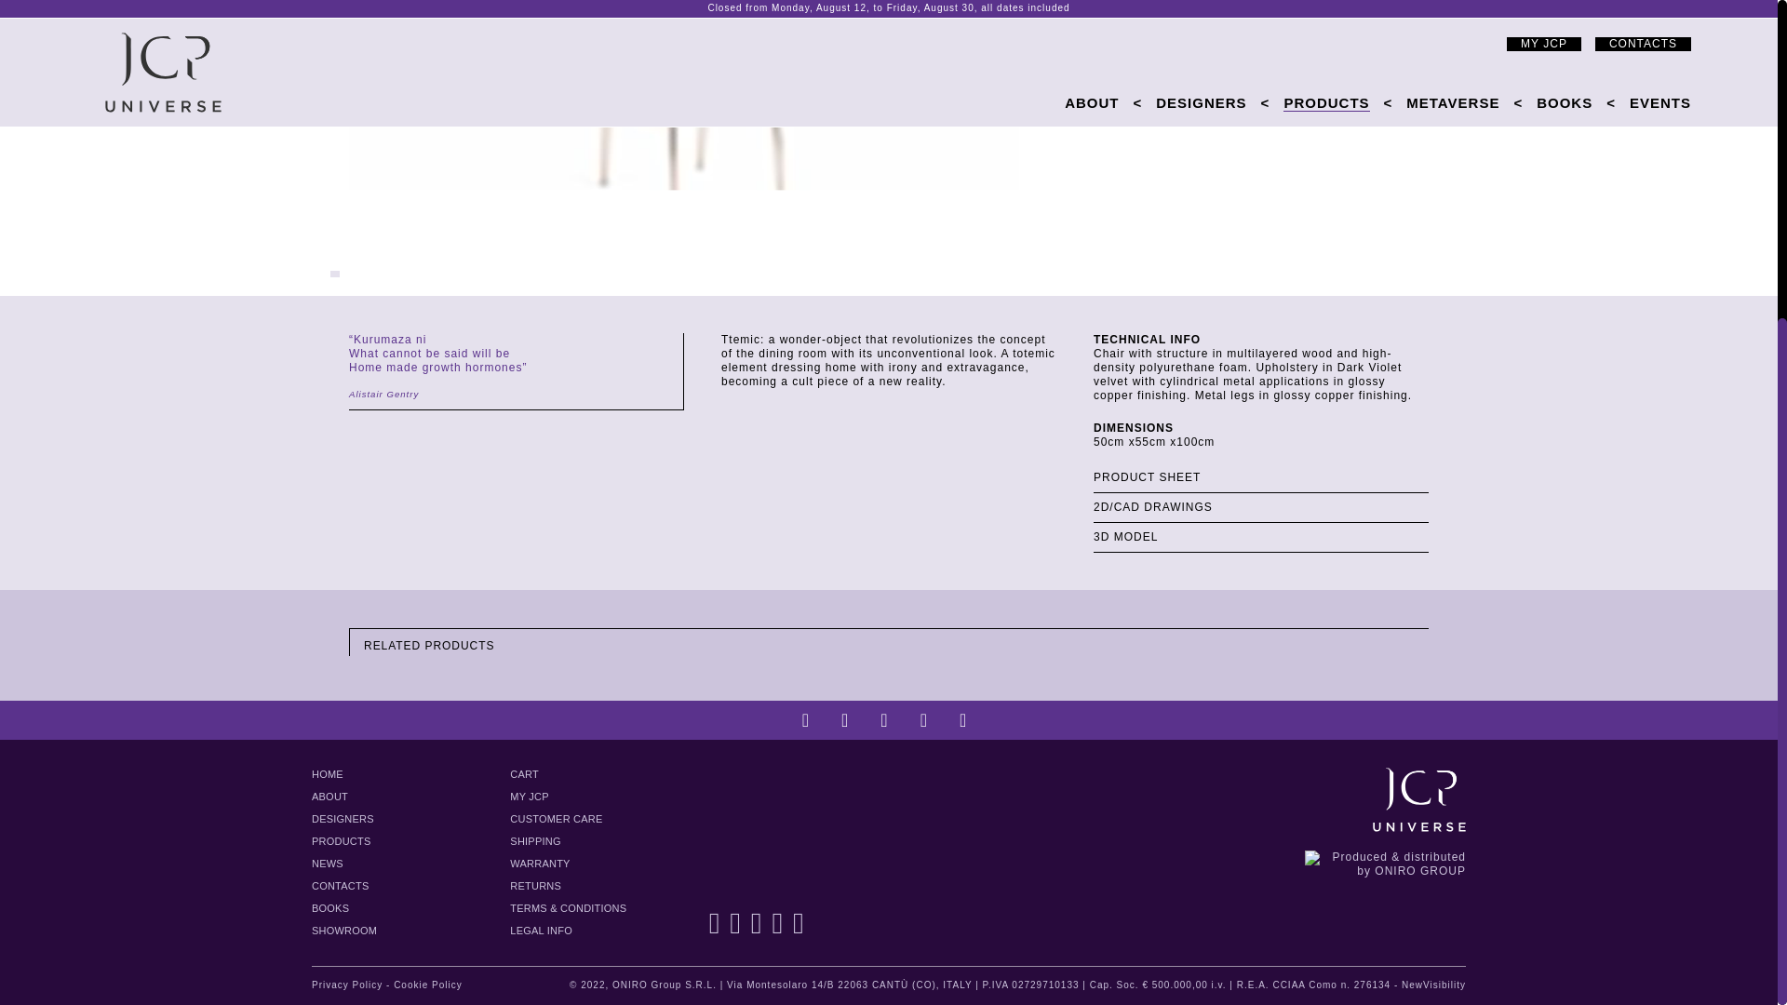  I want to click on Customer Care, so click(556, 819).